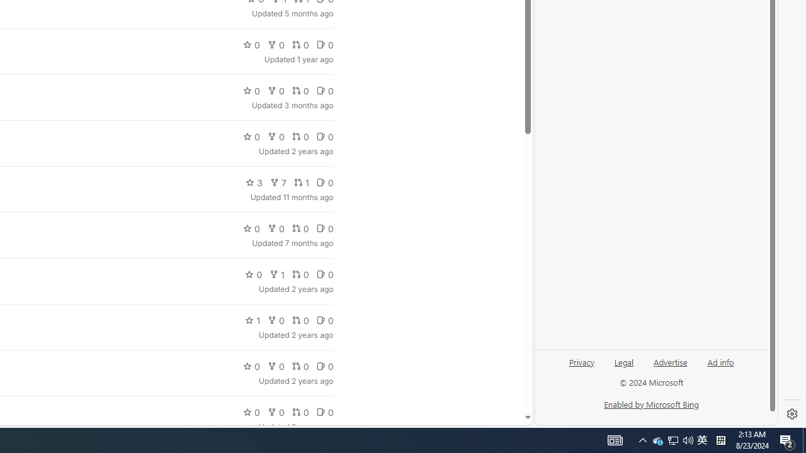 Image resolution: width=806 pixels, height=453 pixels. I want to click on Advertise, so click(670, 361).